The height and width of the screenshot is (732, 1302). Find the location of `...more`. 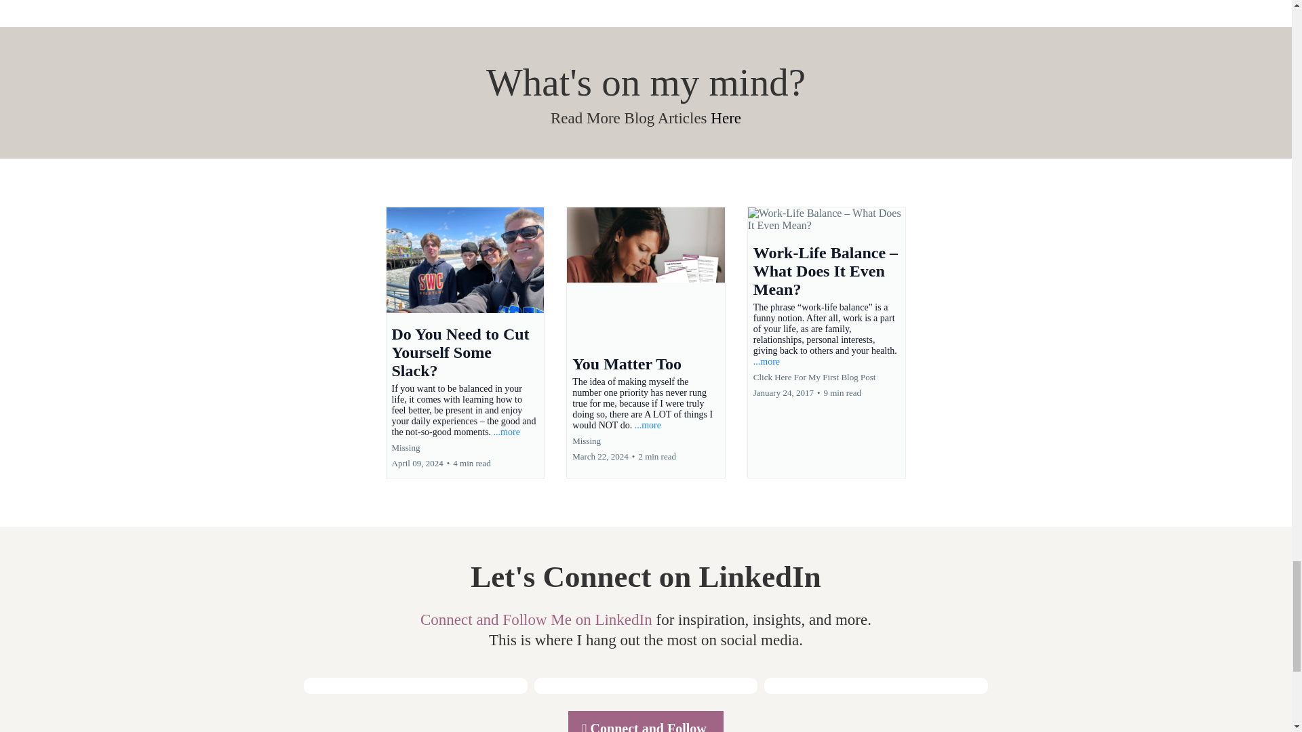

...more is located at coordinates (506, 431).